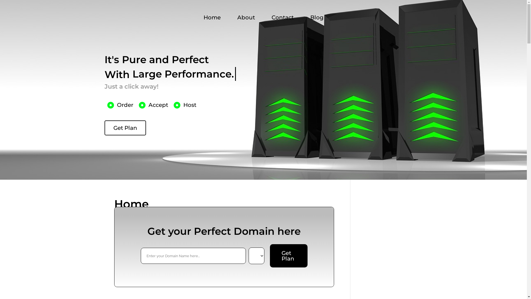  What do you see at coordinates (317, 17) in the screenshot?
I see `Blog` at bounding box center [317, 17].